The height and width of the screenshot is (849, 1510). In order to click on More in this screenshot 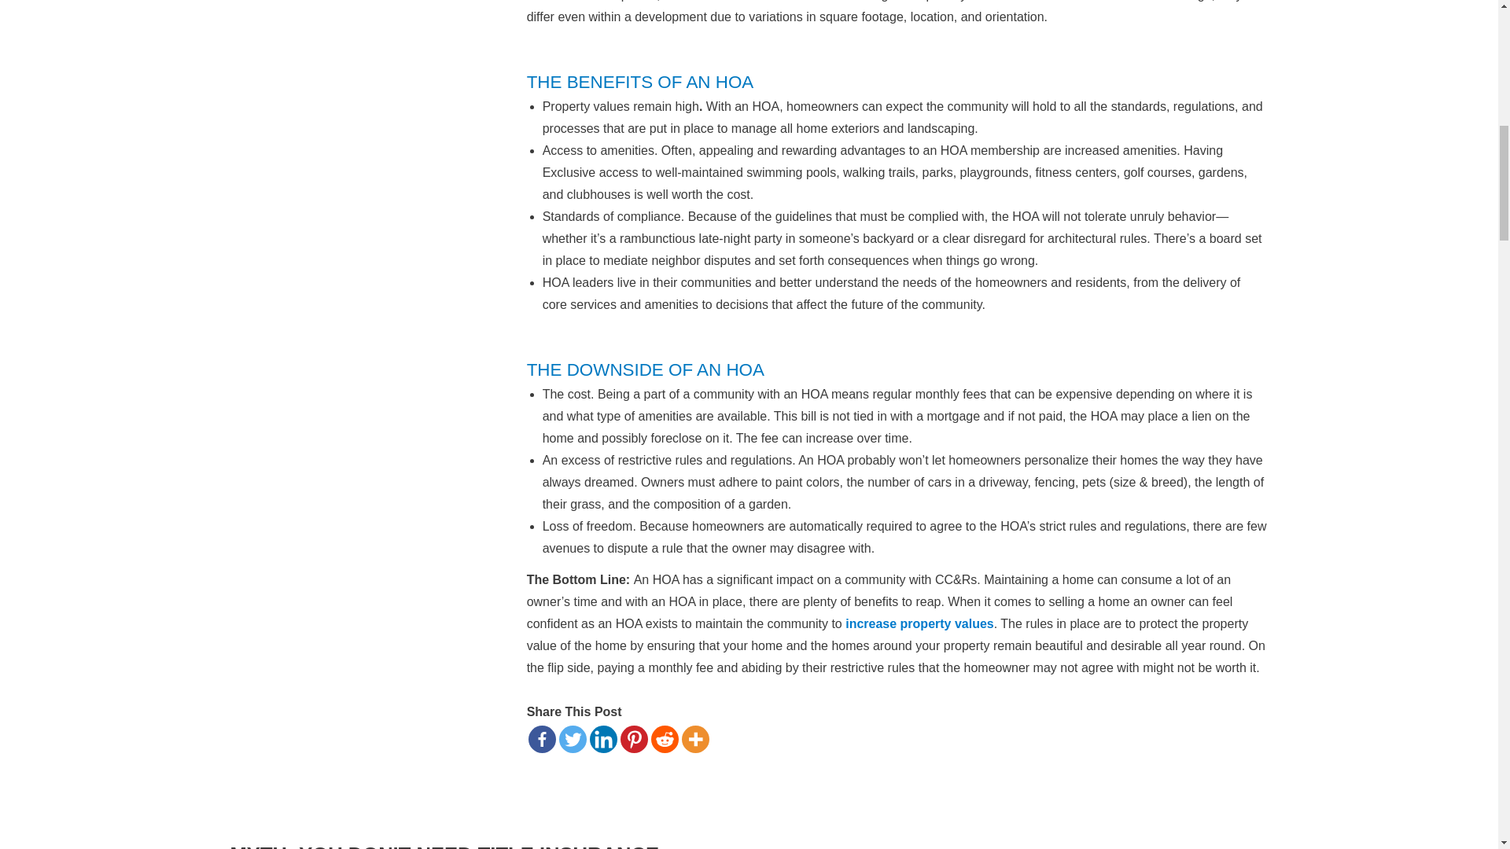, I will do `click(695, 739)`.